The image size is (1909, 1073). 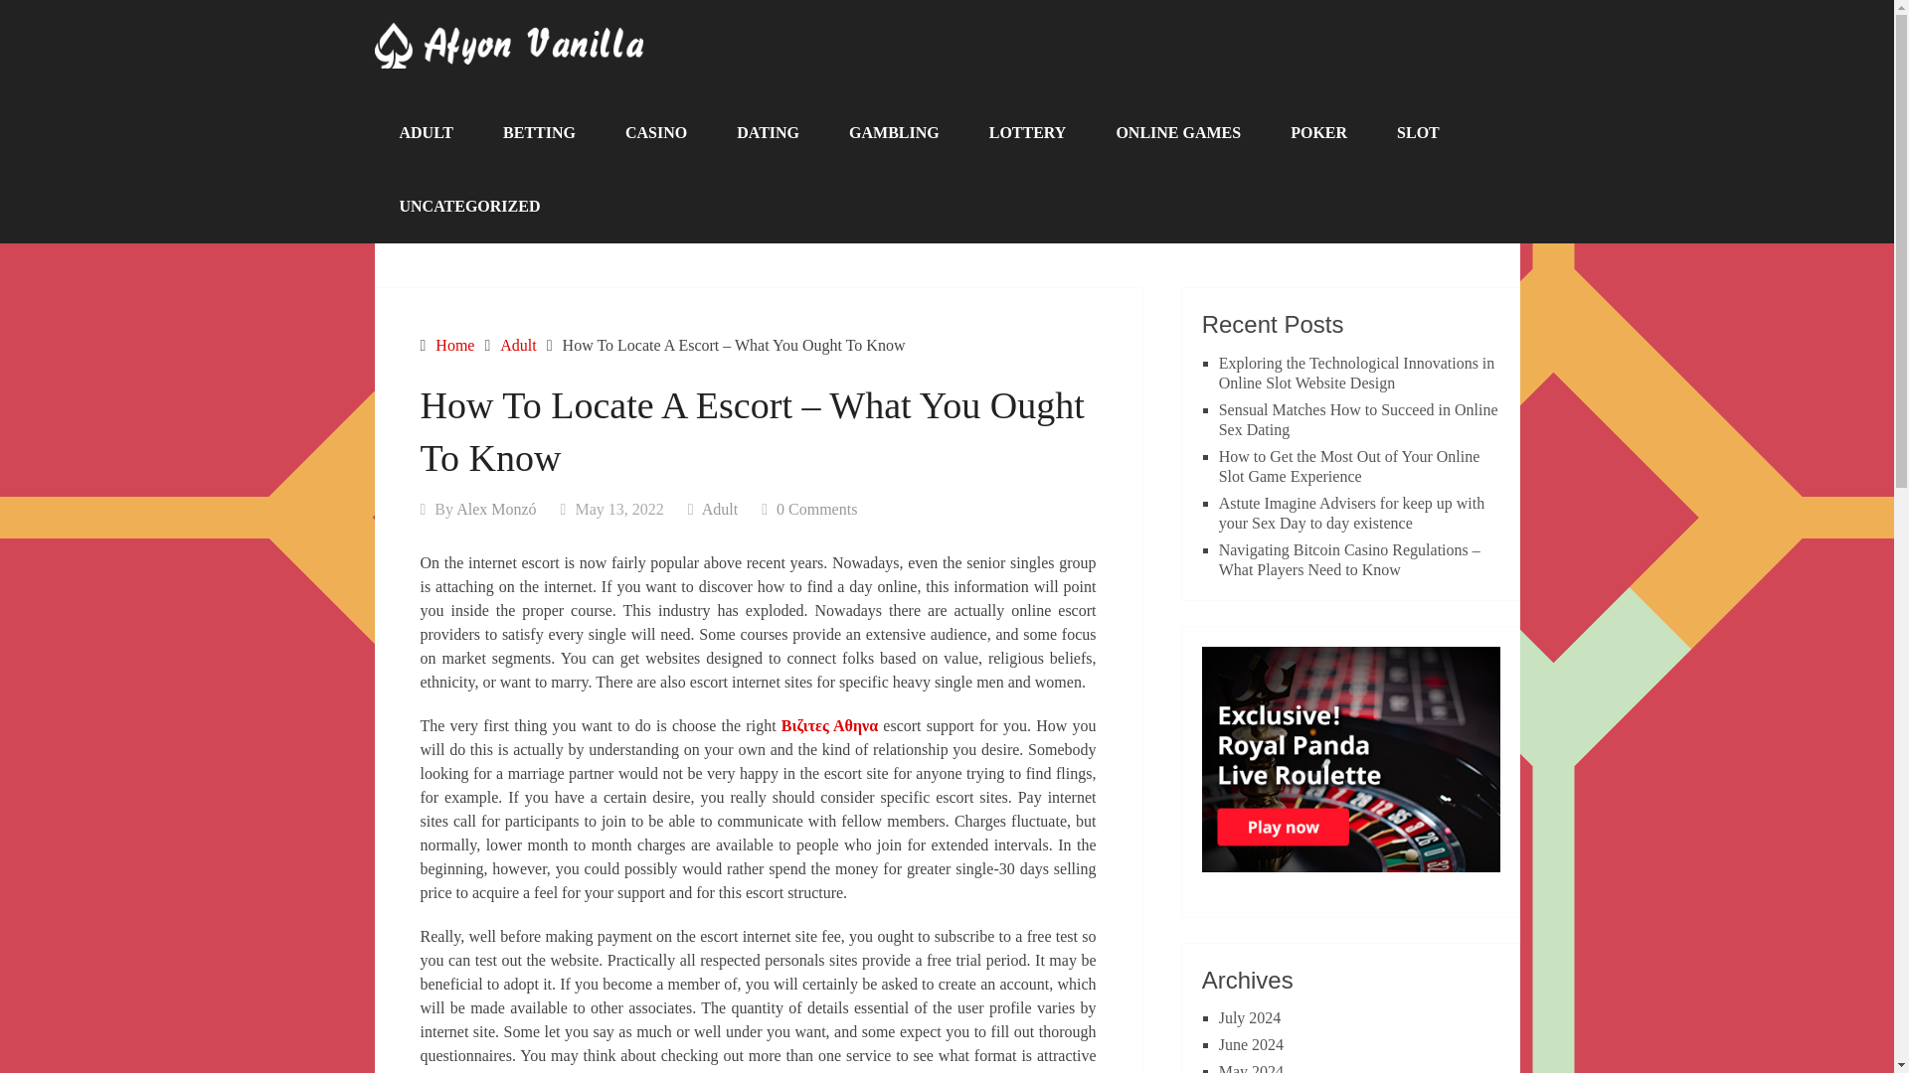 I want to click on GAMBLING, so click(x=894, y=133).